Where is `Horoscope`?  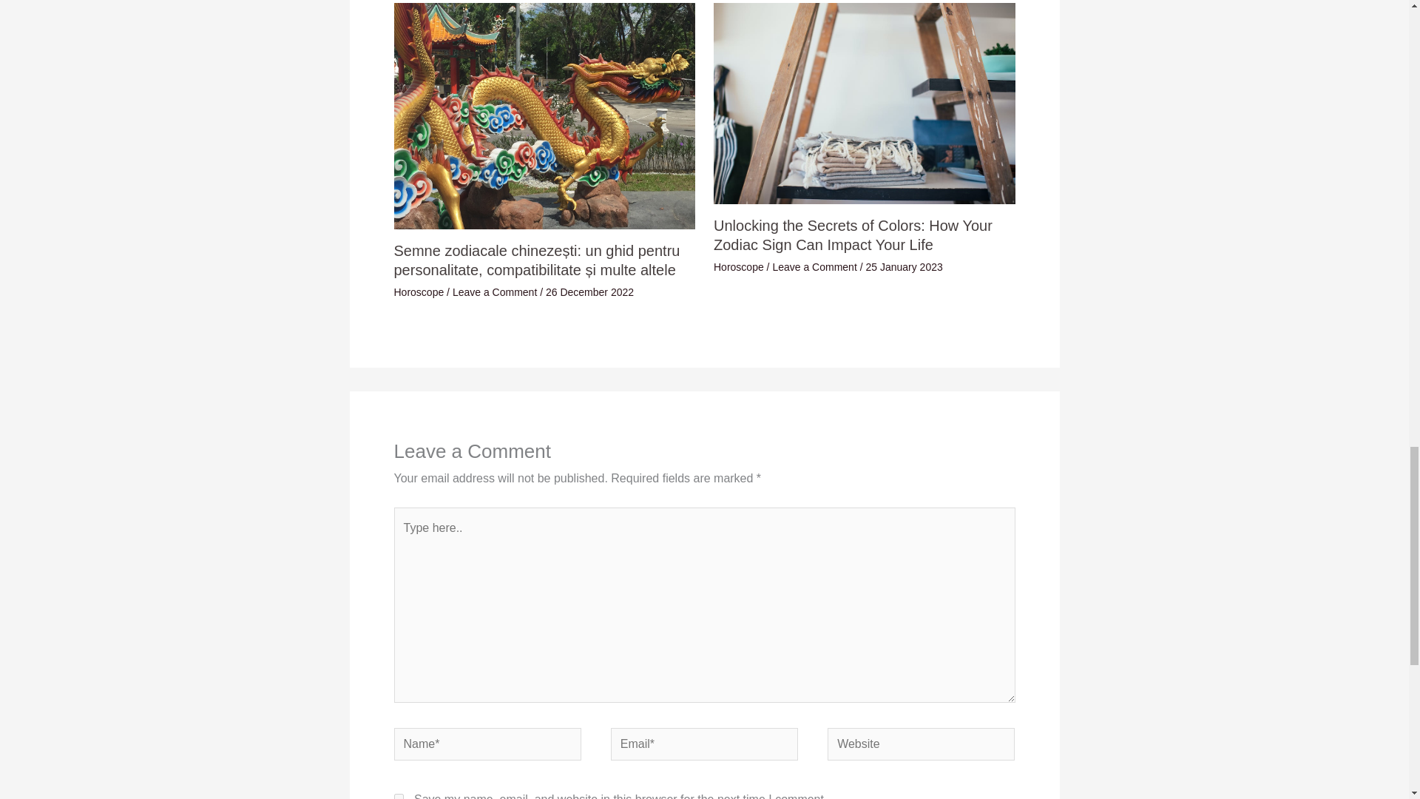 Horoscope is located at coordinates (738, 267).